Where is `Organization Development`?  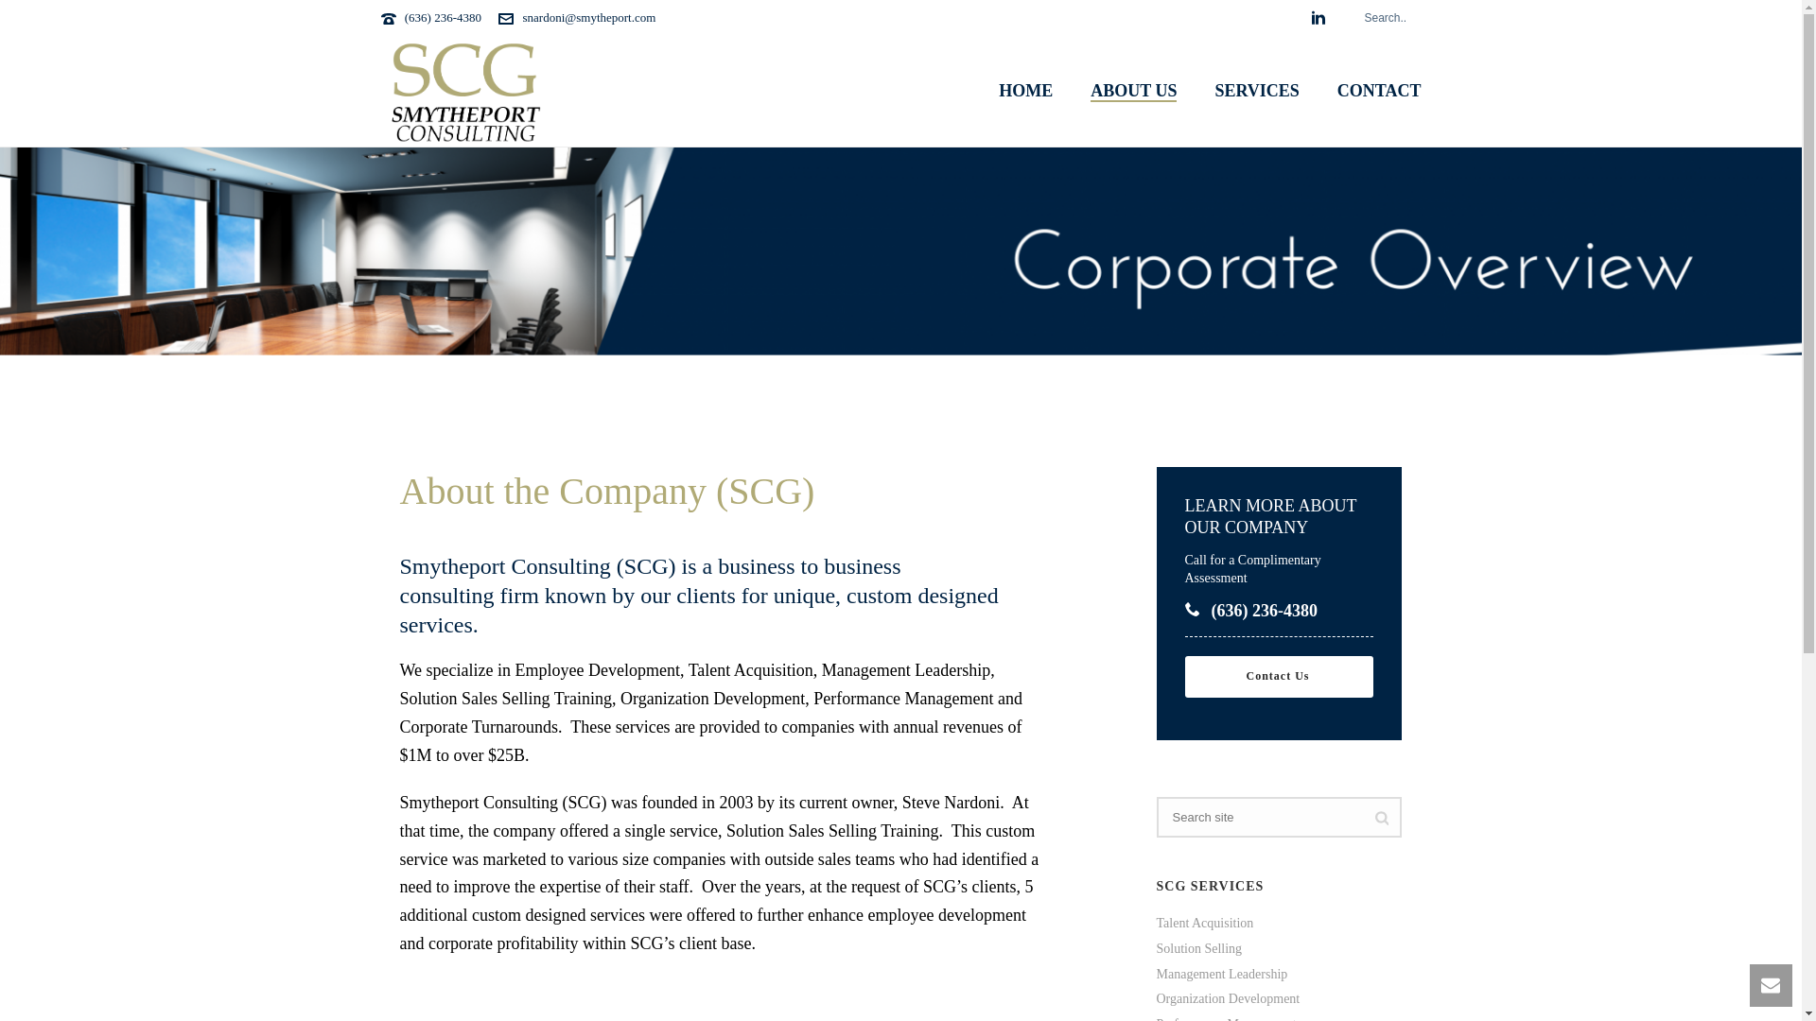
Organization Development is located at coordinates (711, 699).